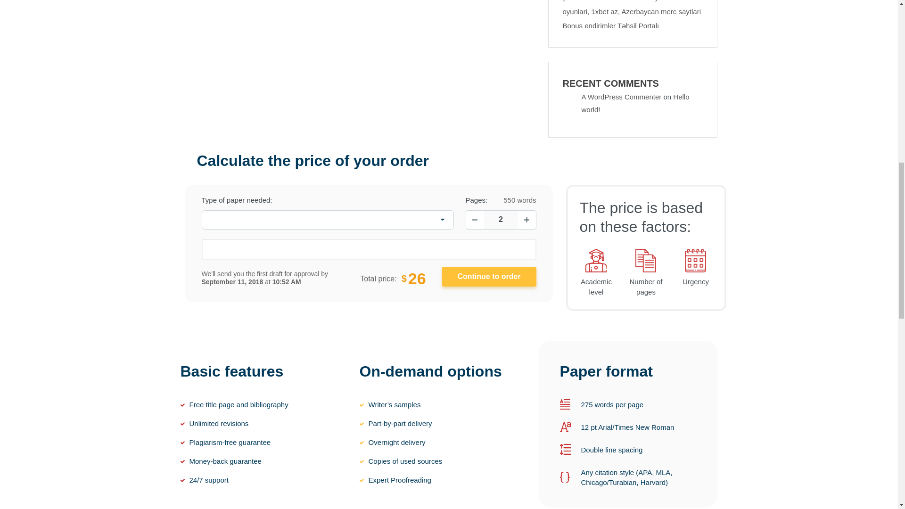 The height and width of the screenshot is (509, 905). I want to click on Continue to Order, so click(489, 276).